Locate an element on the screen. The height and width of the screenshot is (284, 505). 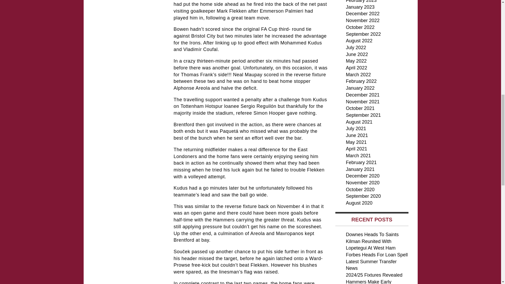
November 2022 is located at coordinates (363, 21).